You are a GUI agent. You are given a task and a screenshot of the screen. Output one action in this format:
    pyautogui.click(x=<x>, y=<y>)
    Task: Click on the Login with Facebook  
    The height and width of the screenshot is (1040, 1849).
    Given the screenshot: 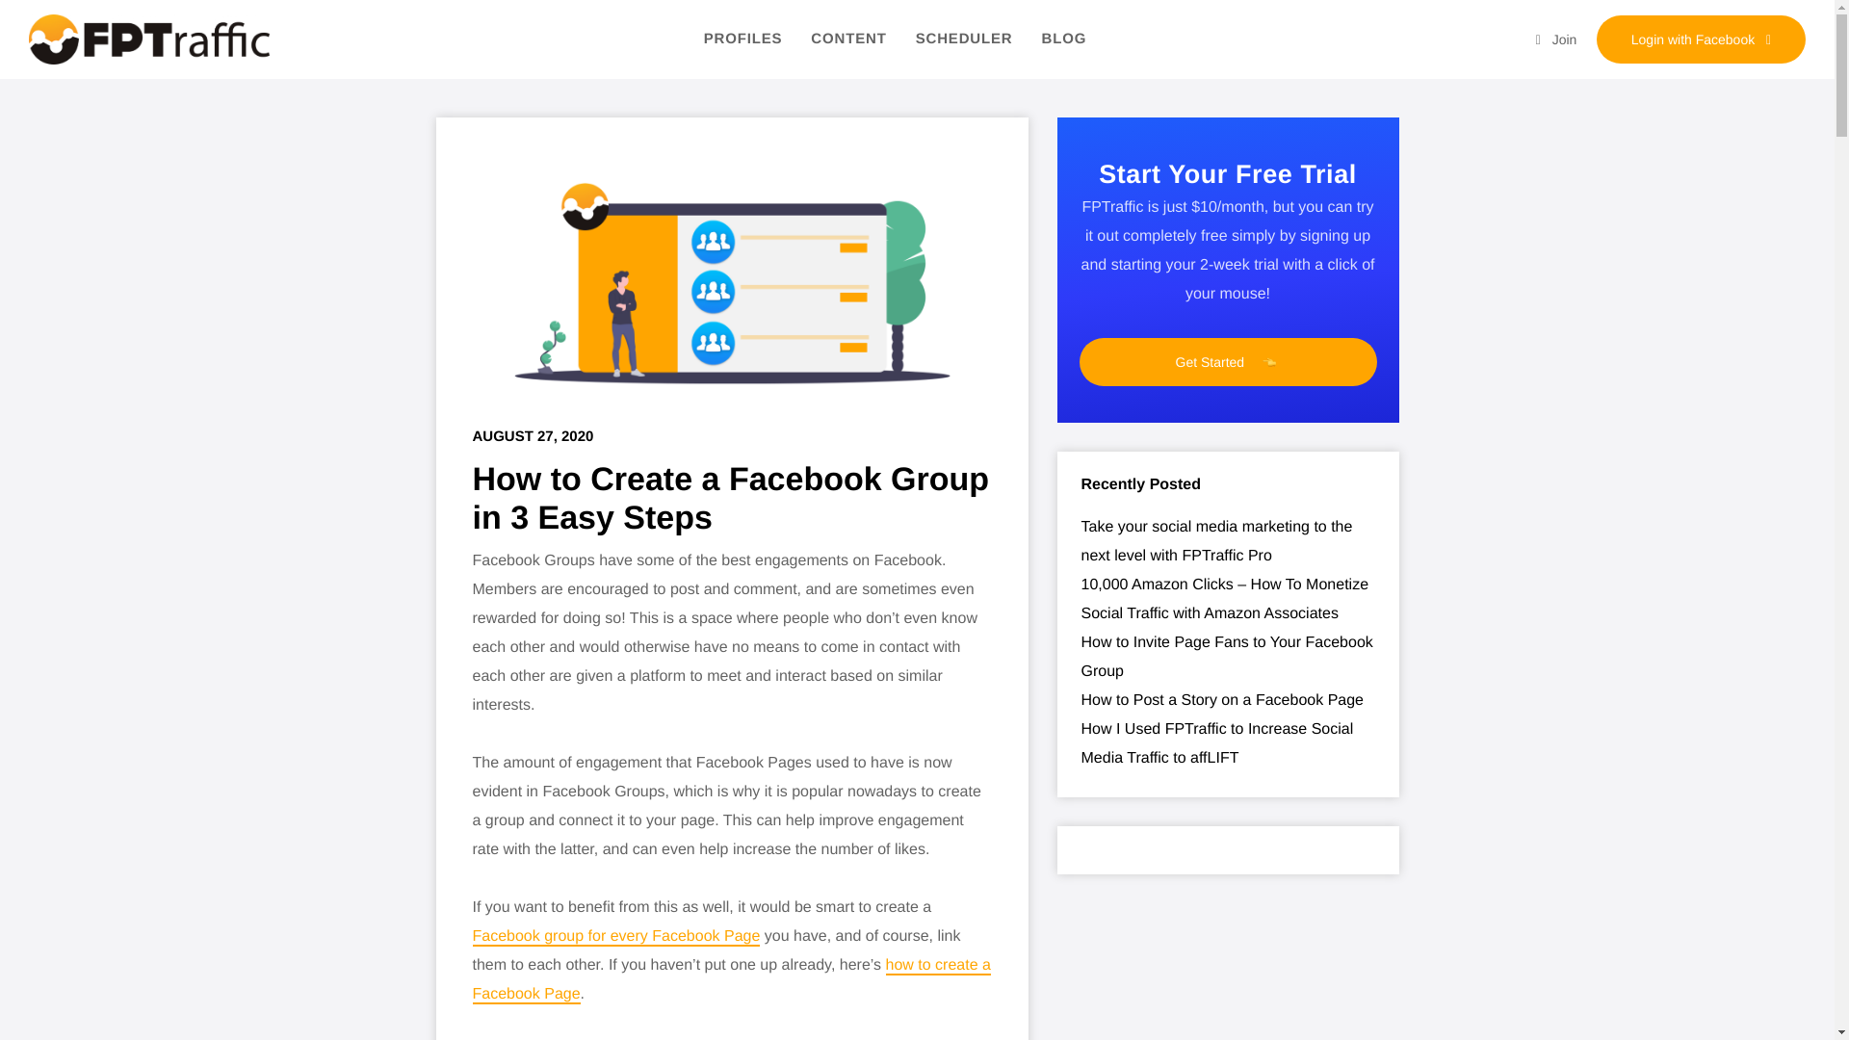 What is the action you would take?
    pyautogui.click(x=1701, y=39)
    